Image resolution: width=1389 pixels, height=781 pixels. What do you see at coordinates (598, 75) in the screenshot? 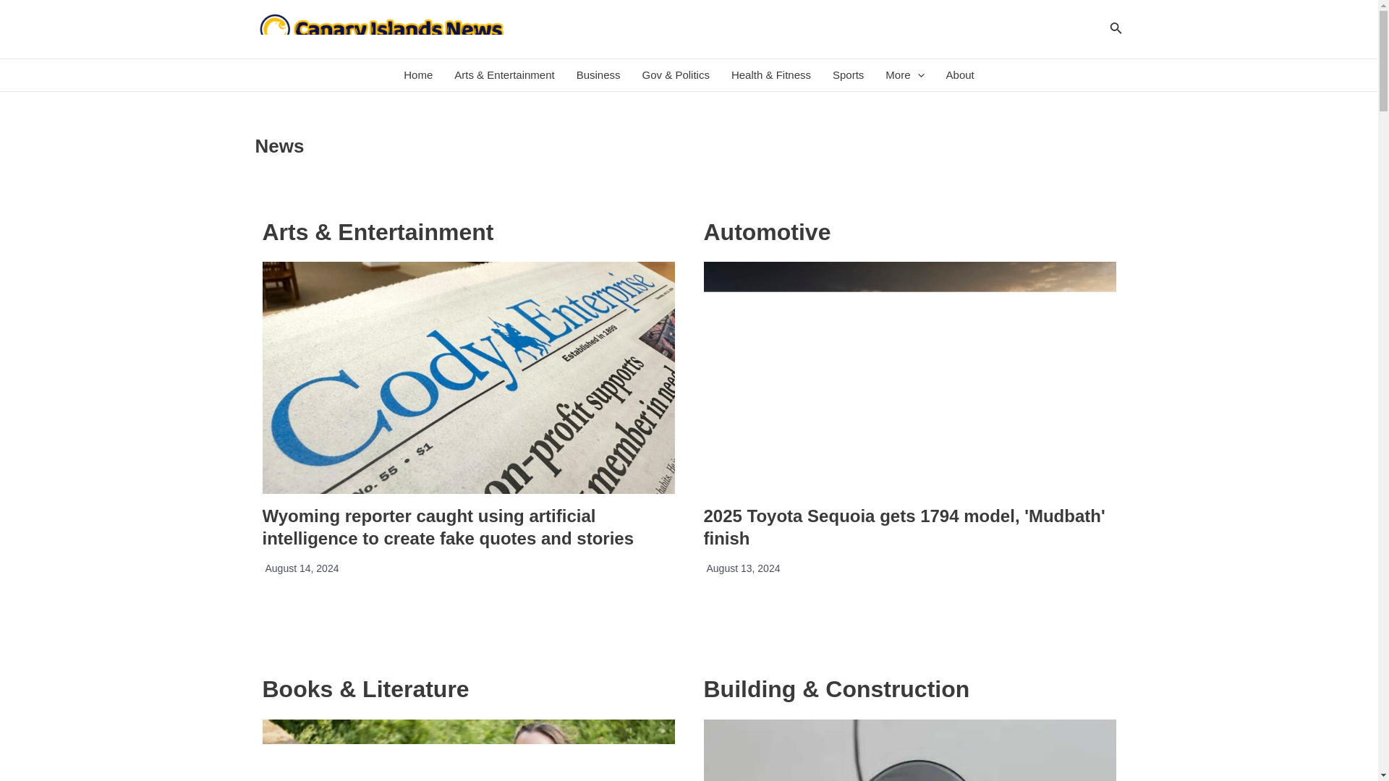
I see `Business` at bounding box center [598, 75].